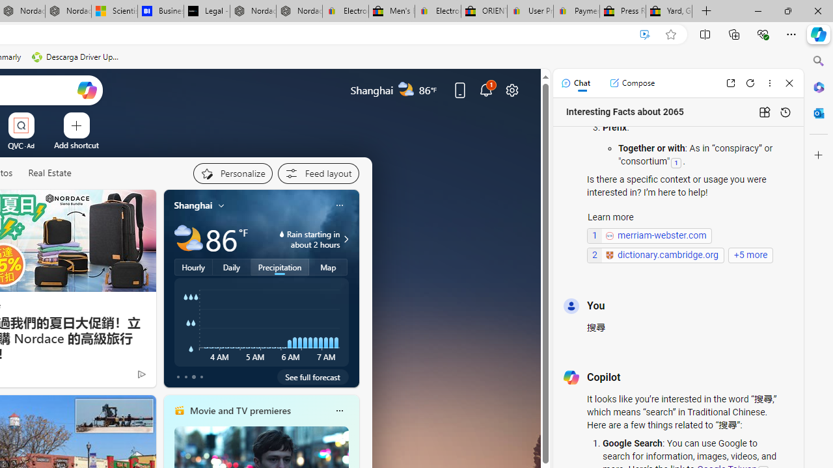 This screenshot has height=468, width=833. I want to click on Precipitation, so click(280, 267).